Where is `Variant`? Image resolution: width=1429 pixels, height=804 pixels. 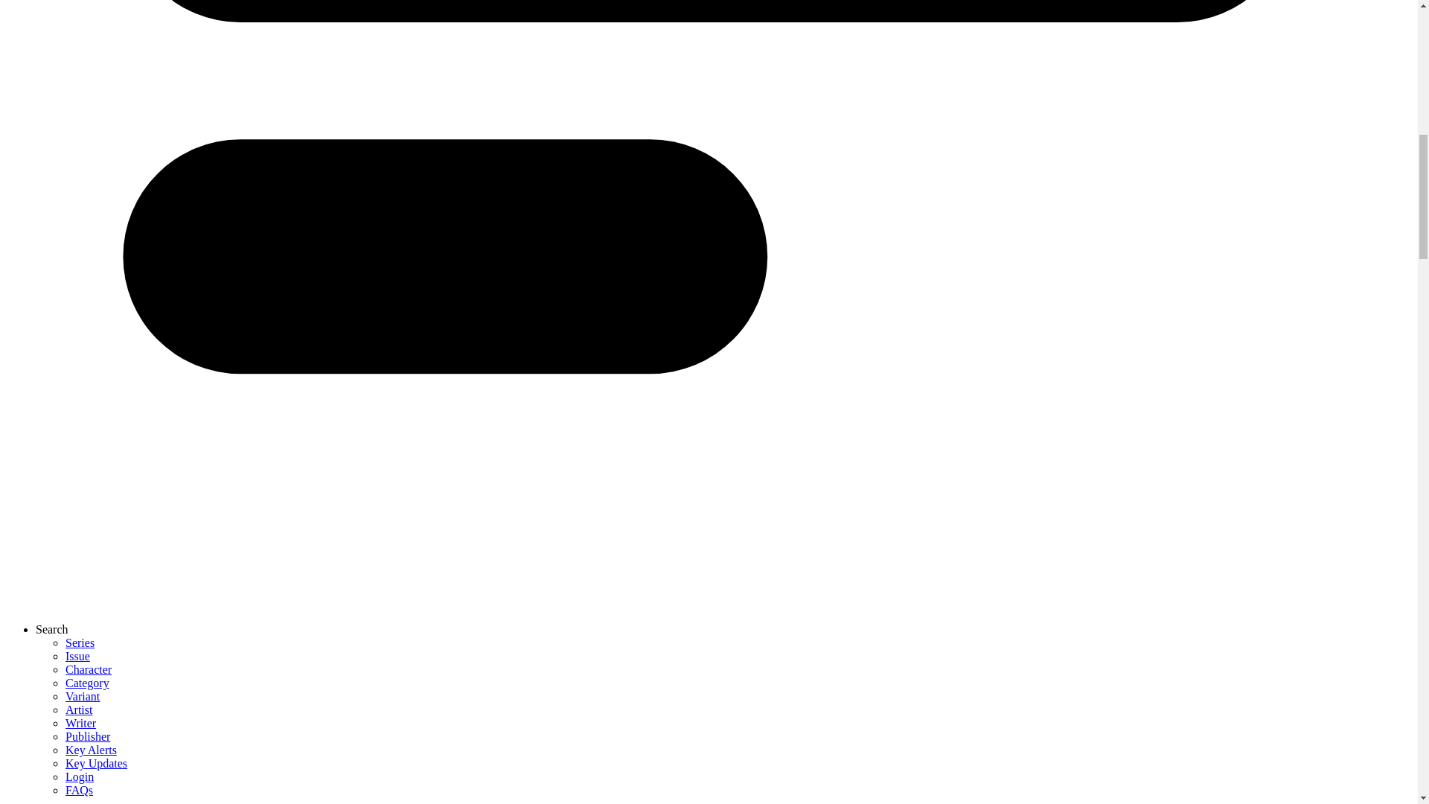
Variant is located at coordinates (83, 695).